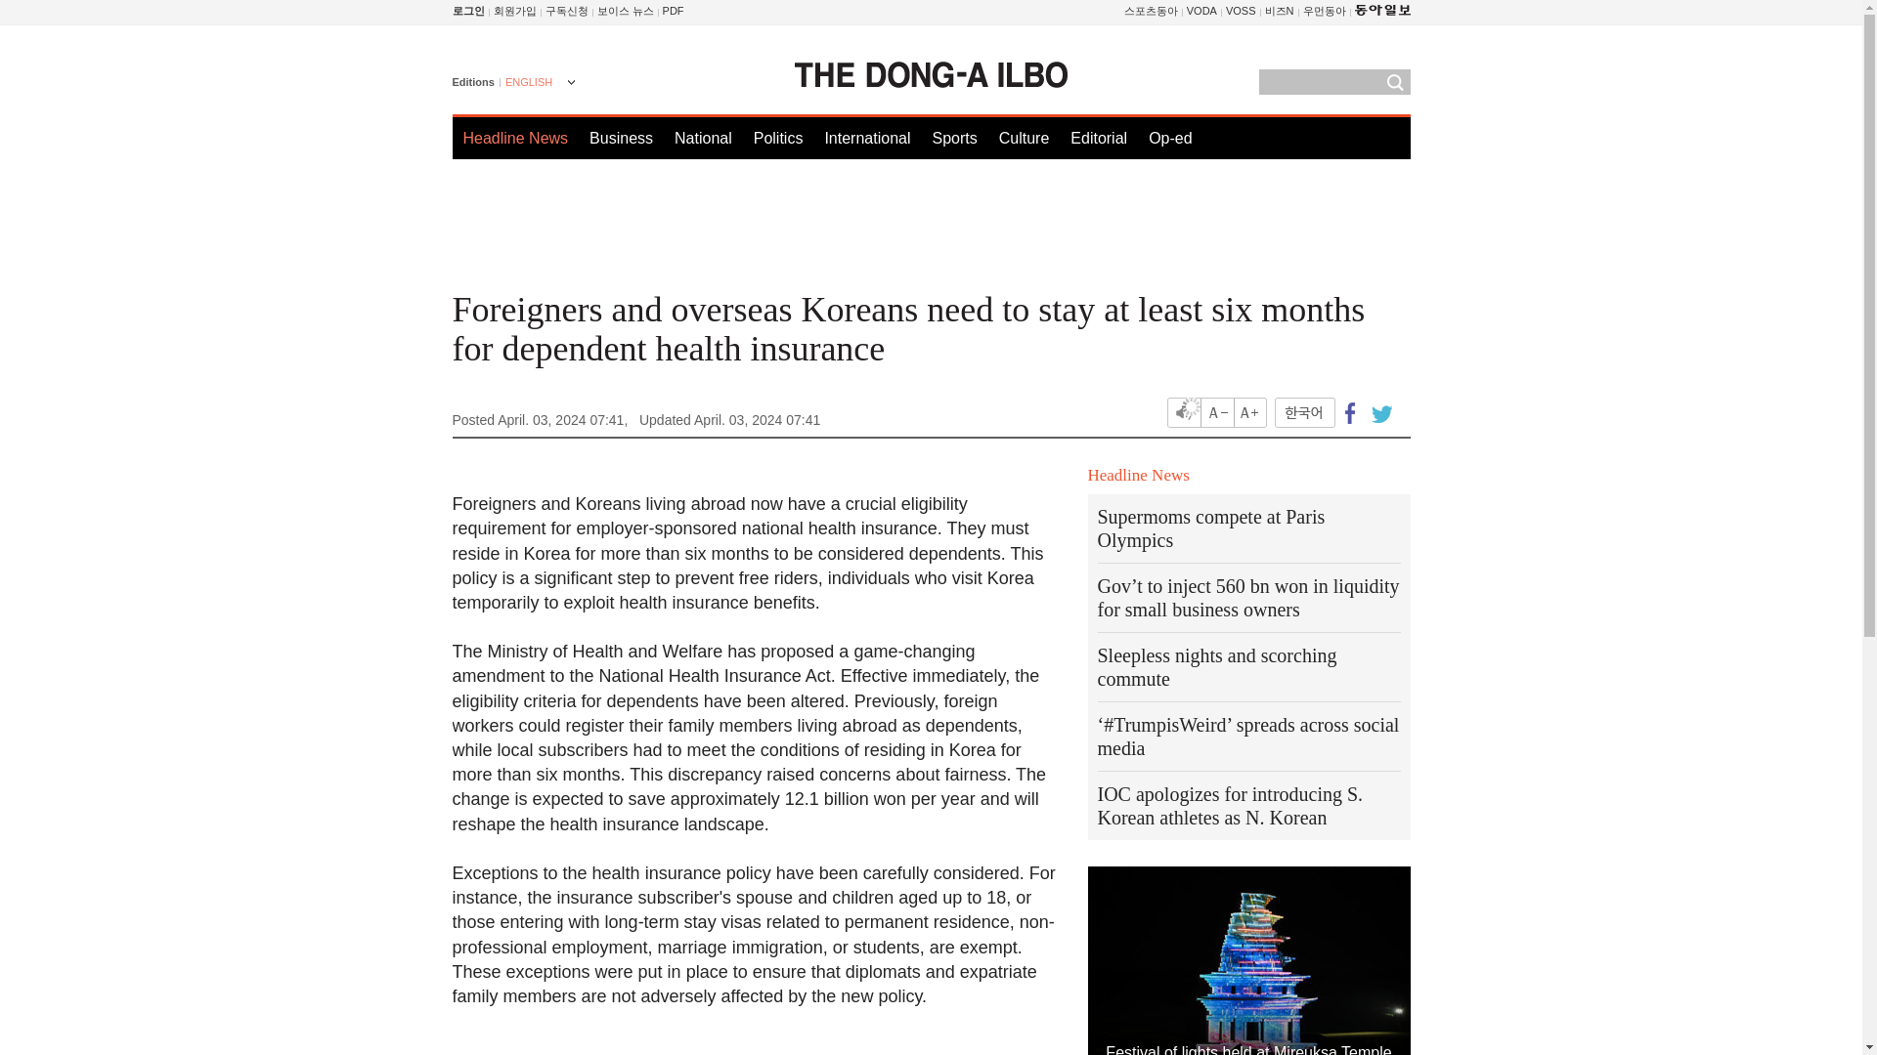  What do you see at coordinates (625, 11) in the screenshot?
I see `VOICE` at bounding box center [625, 11].